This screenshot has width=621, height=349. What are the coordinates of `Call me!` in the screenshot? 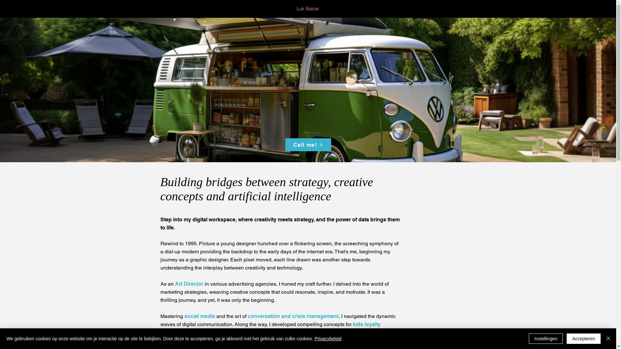 It's located at (308, 145).